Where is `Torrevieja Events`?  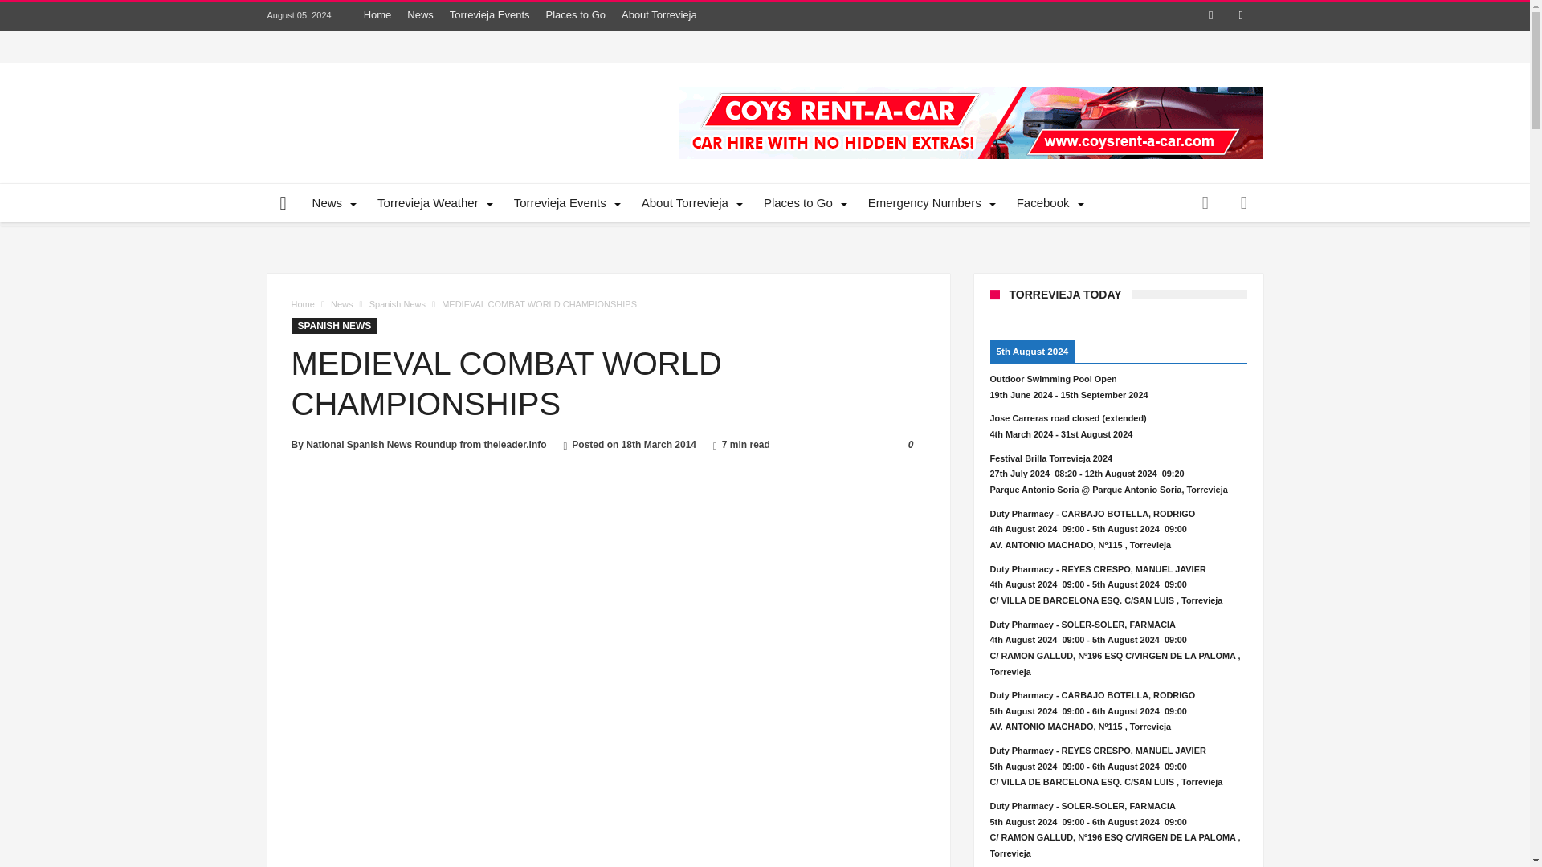 Torrevieja Events is located at coordinates (490, 14).